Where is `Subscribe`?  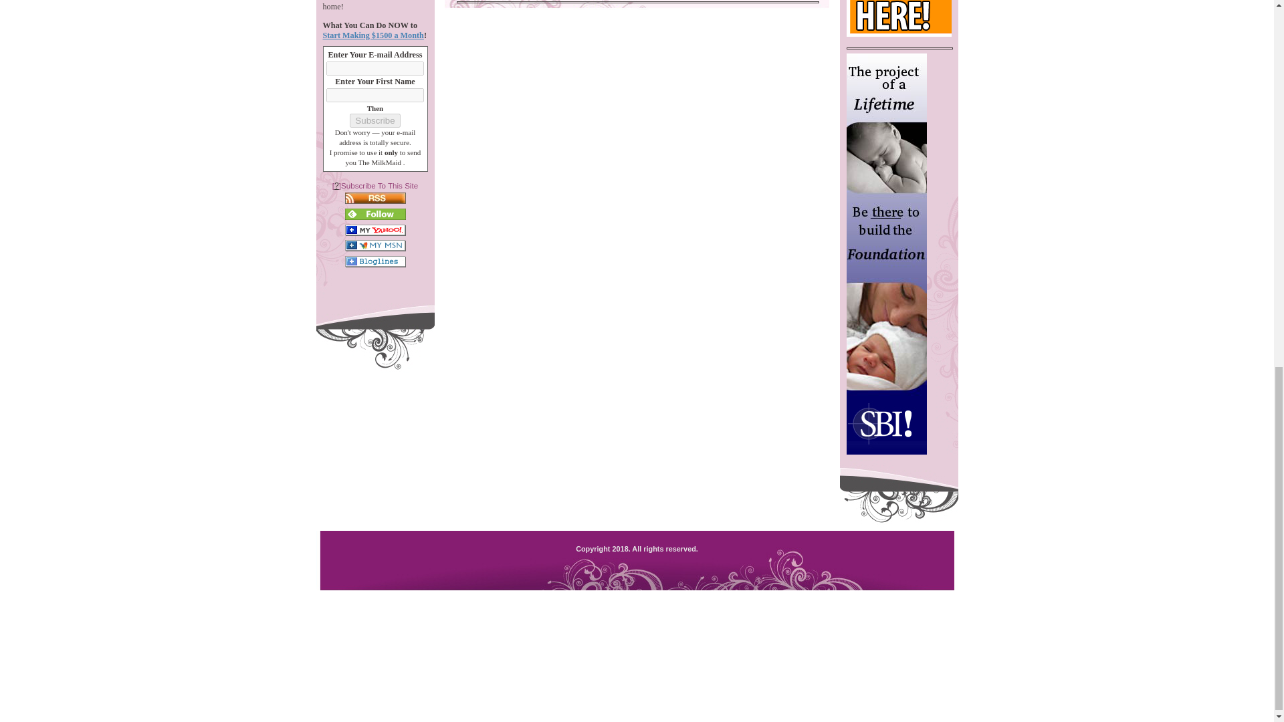 Subscribe is located at coordinates (374, 120).